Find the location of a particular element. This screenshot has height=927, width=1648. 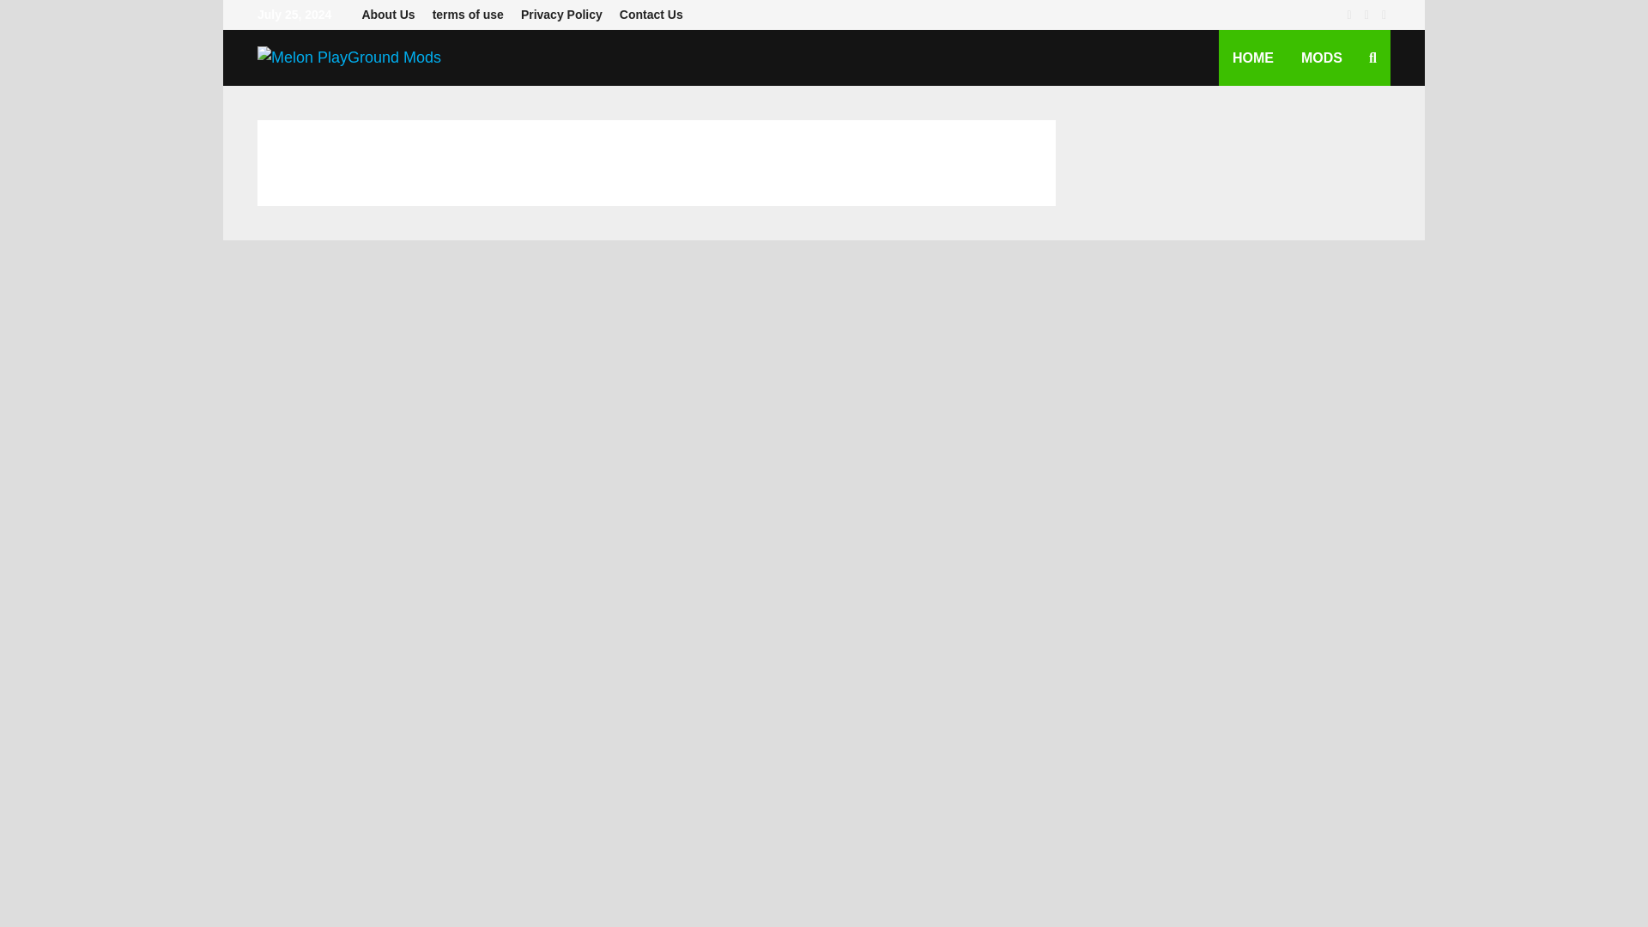

HOME is located at coordinates (1253, 58).